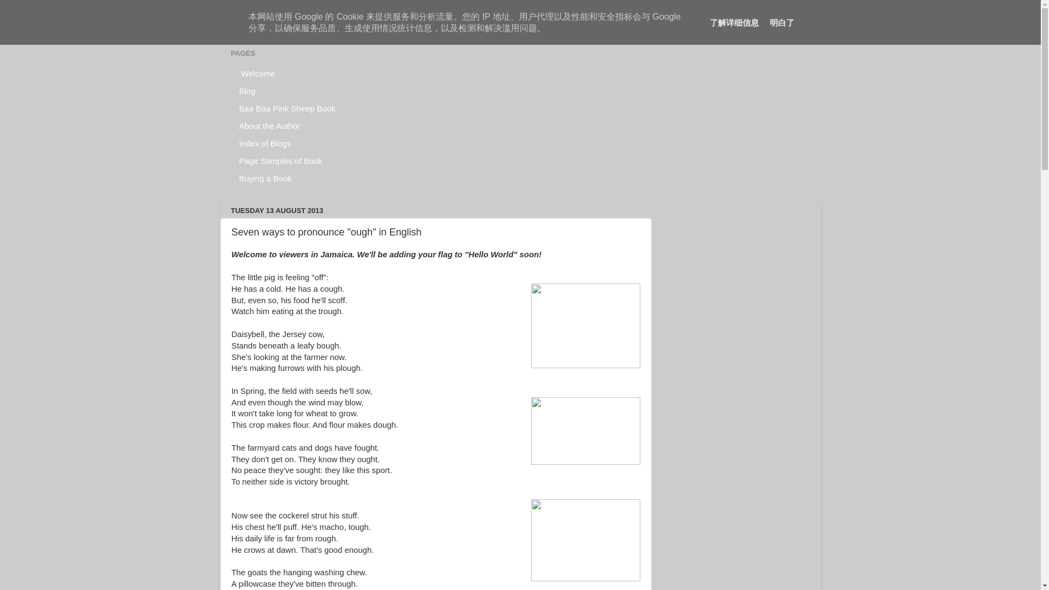 The width and height of the screenshot is (1049, 590). Describe the element at coordinates (320, 24) in the screenshot. I see `Baa Baa Pink Sheep` at that location.